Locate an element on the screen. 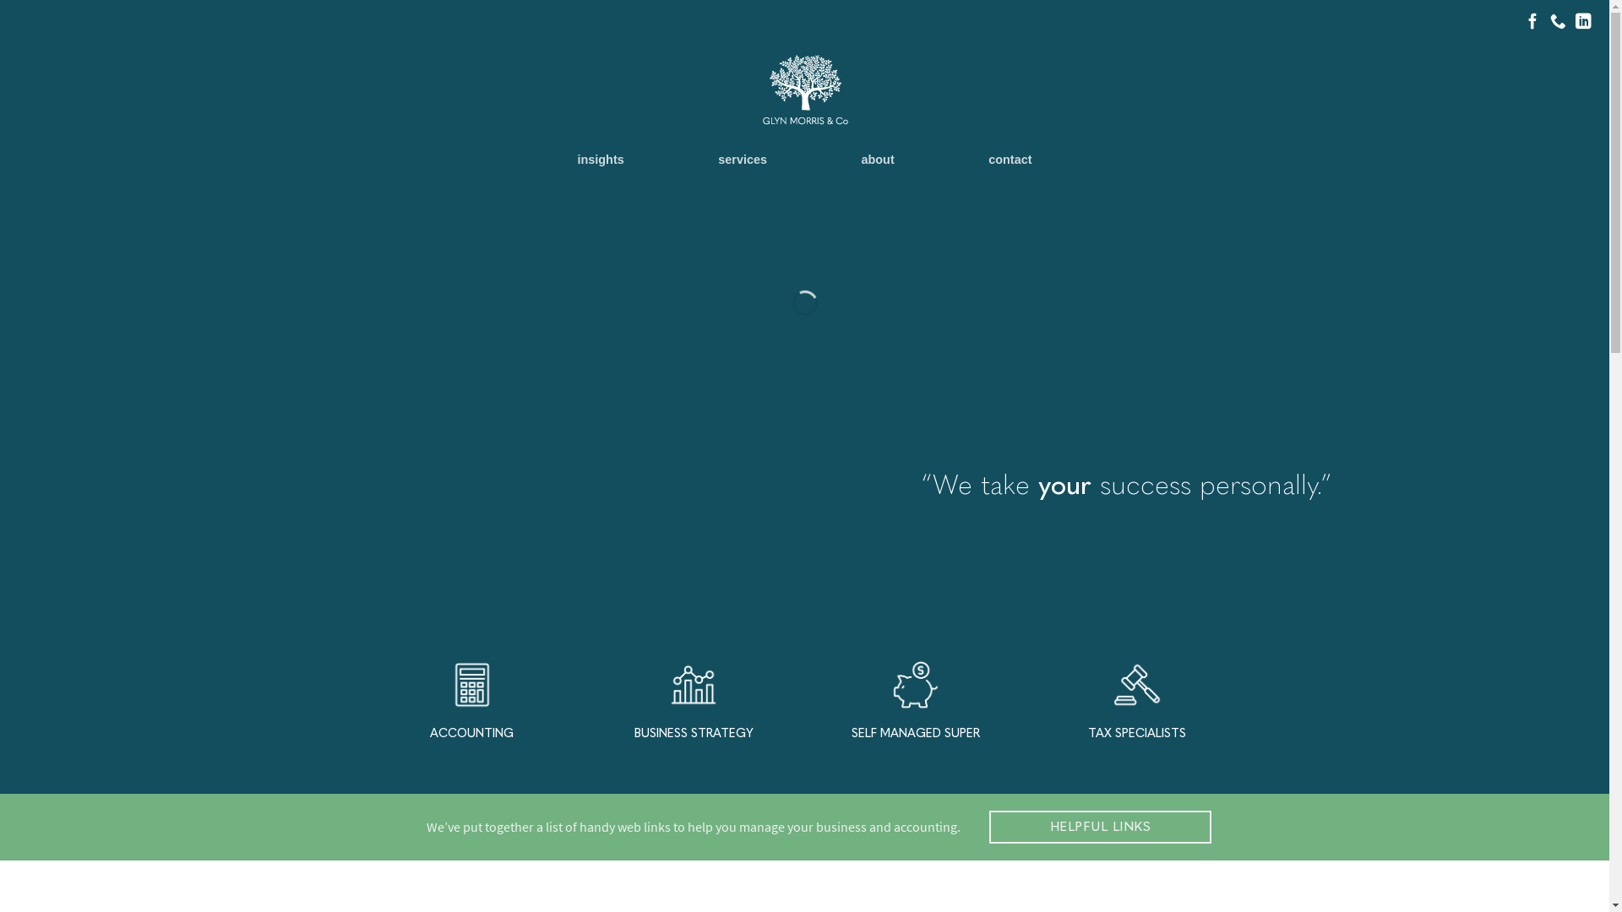  about is located at coordinates (879, 160).